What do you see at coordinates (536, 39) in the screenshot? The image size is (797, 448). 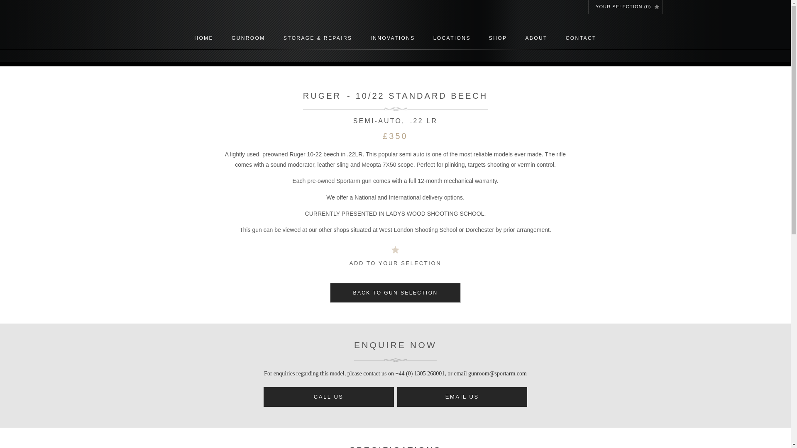 I see `ABOUT` at bounding box center [536, 39].